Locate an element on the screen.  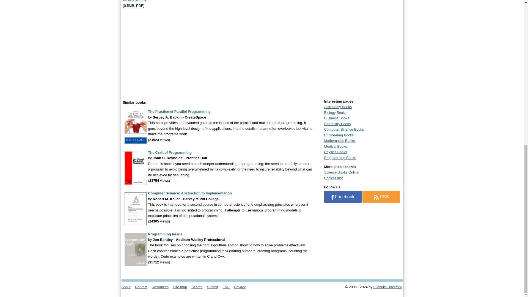
The Craft of Programming is located at coordinates (169, 152).